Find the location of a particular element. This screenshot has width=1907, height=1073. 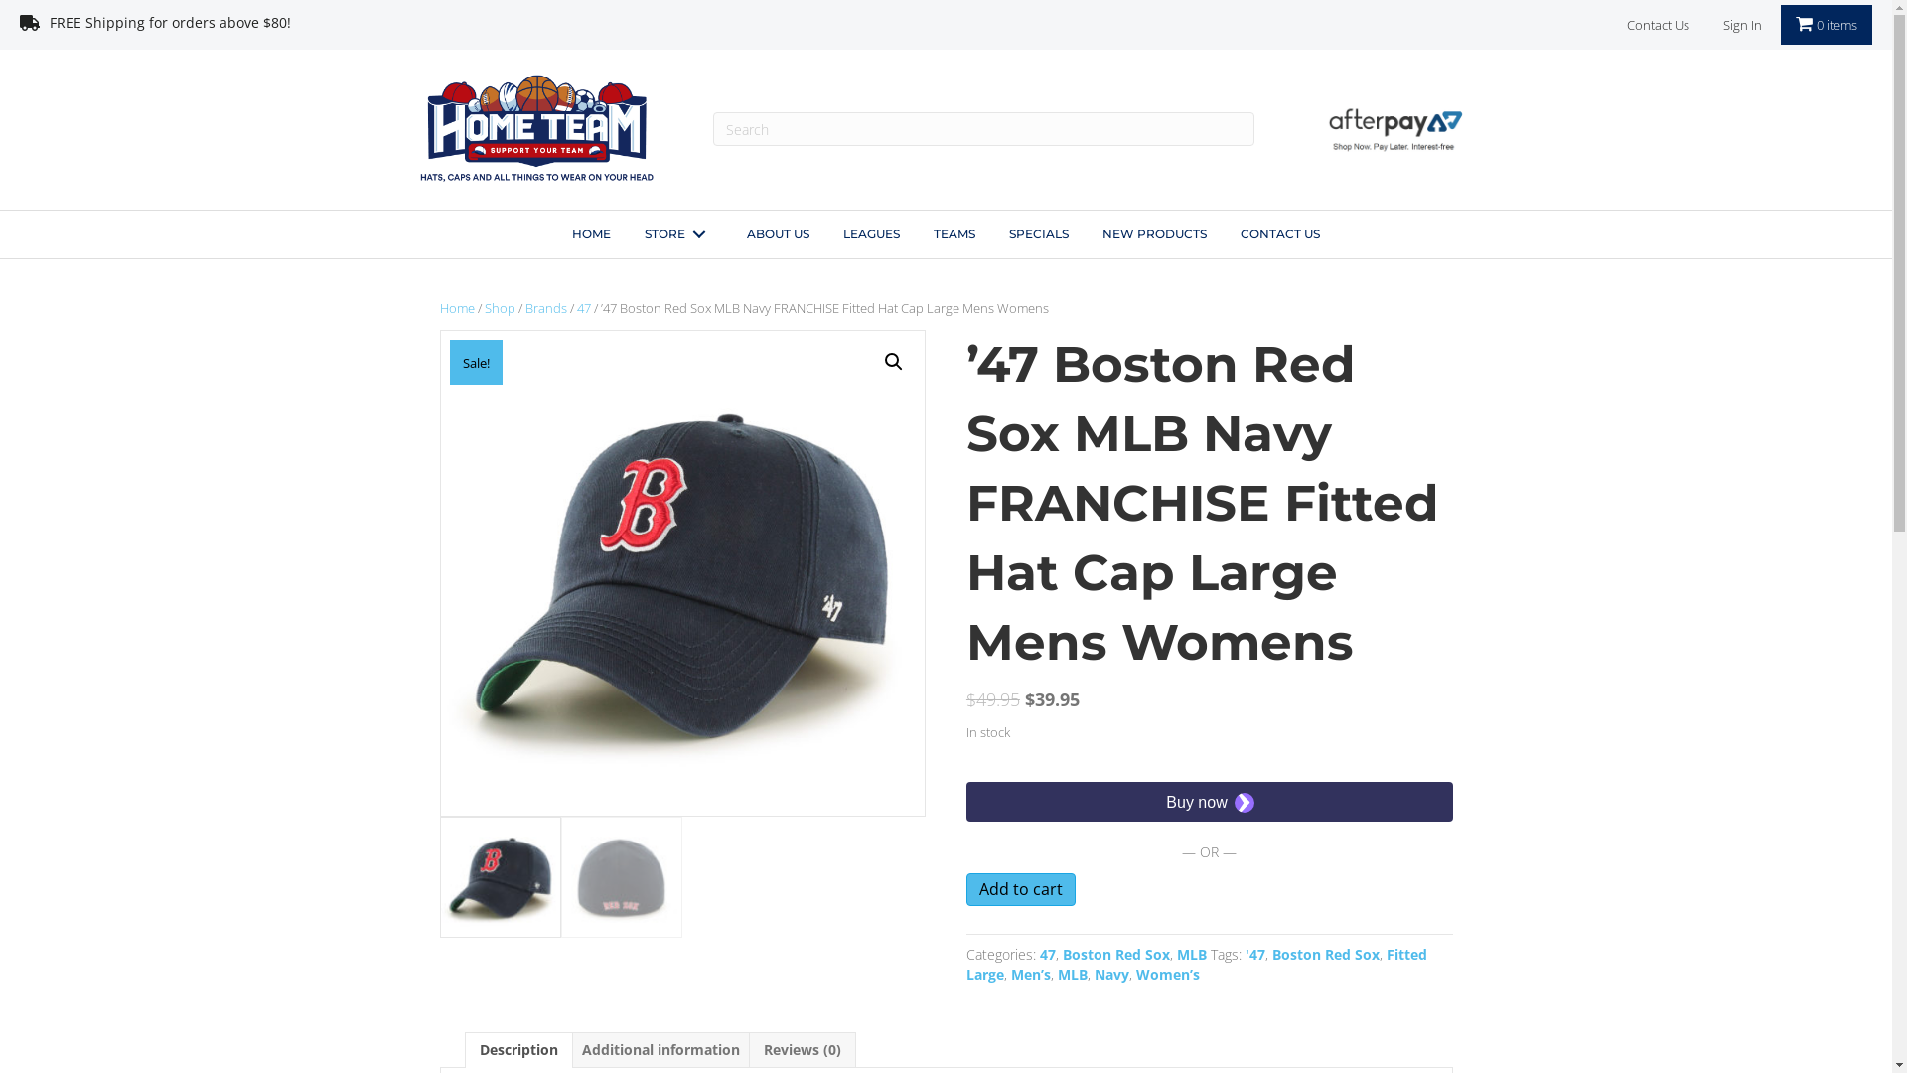

Fitted Large is located at coordinates (1196, 964).